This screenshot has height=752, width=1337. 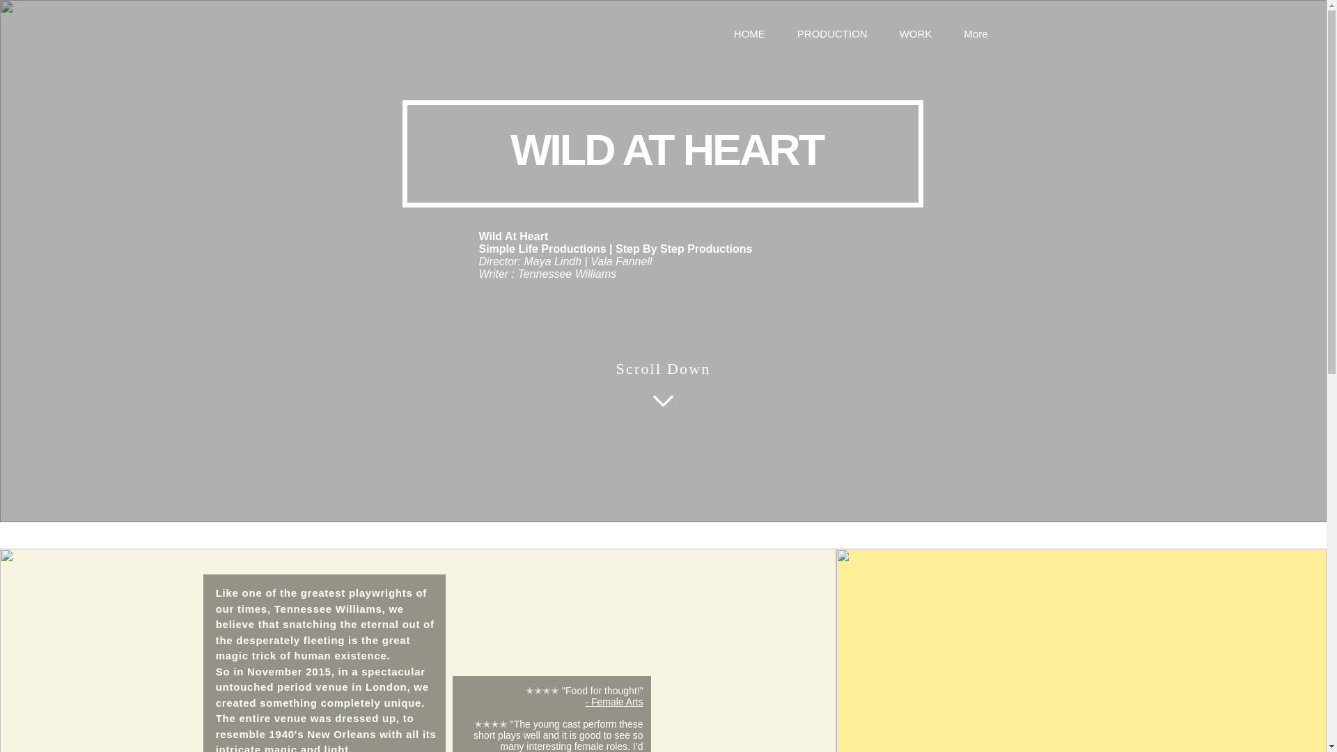 I want to click on PRODUCTION, so click(x=832, y=36).